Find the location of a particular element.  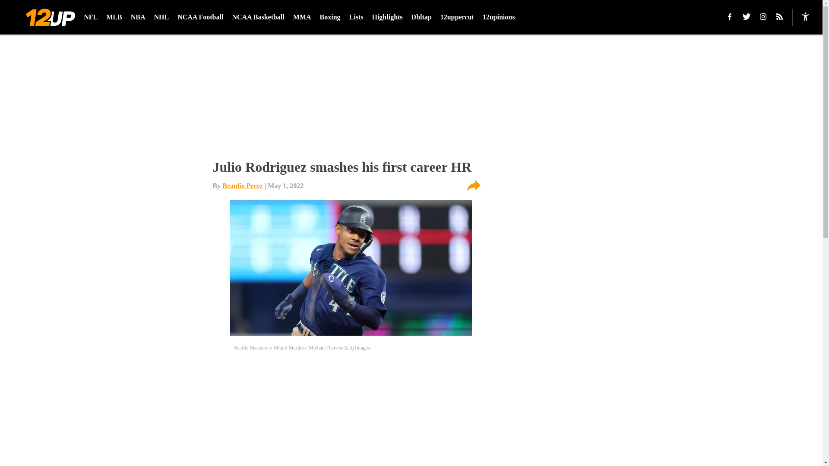

NCAA Football is located at coordinates (200, 17).